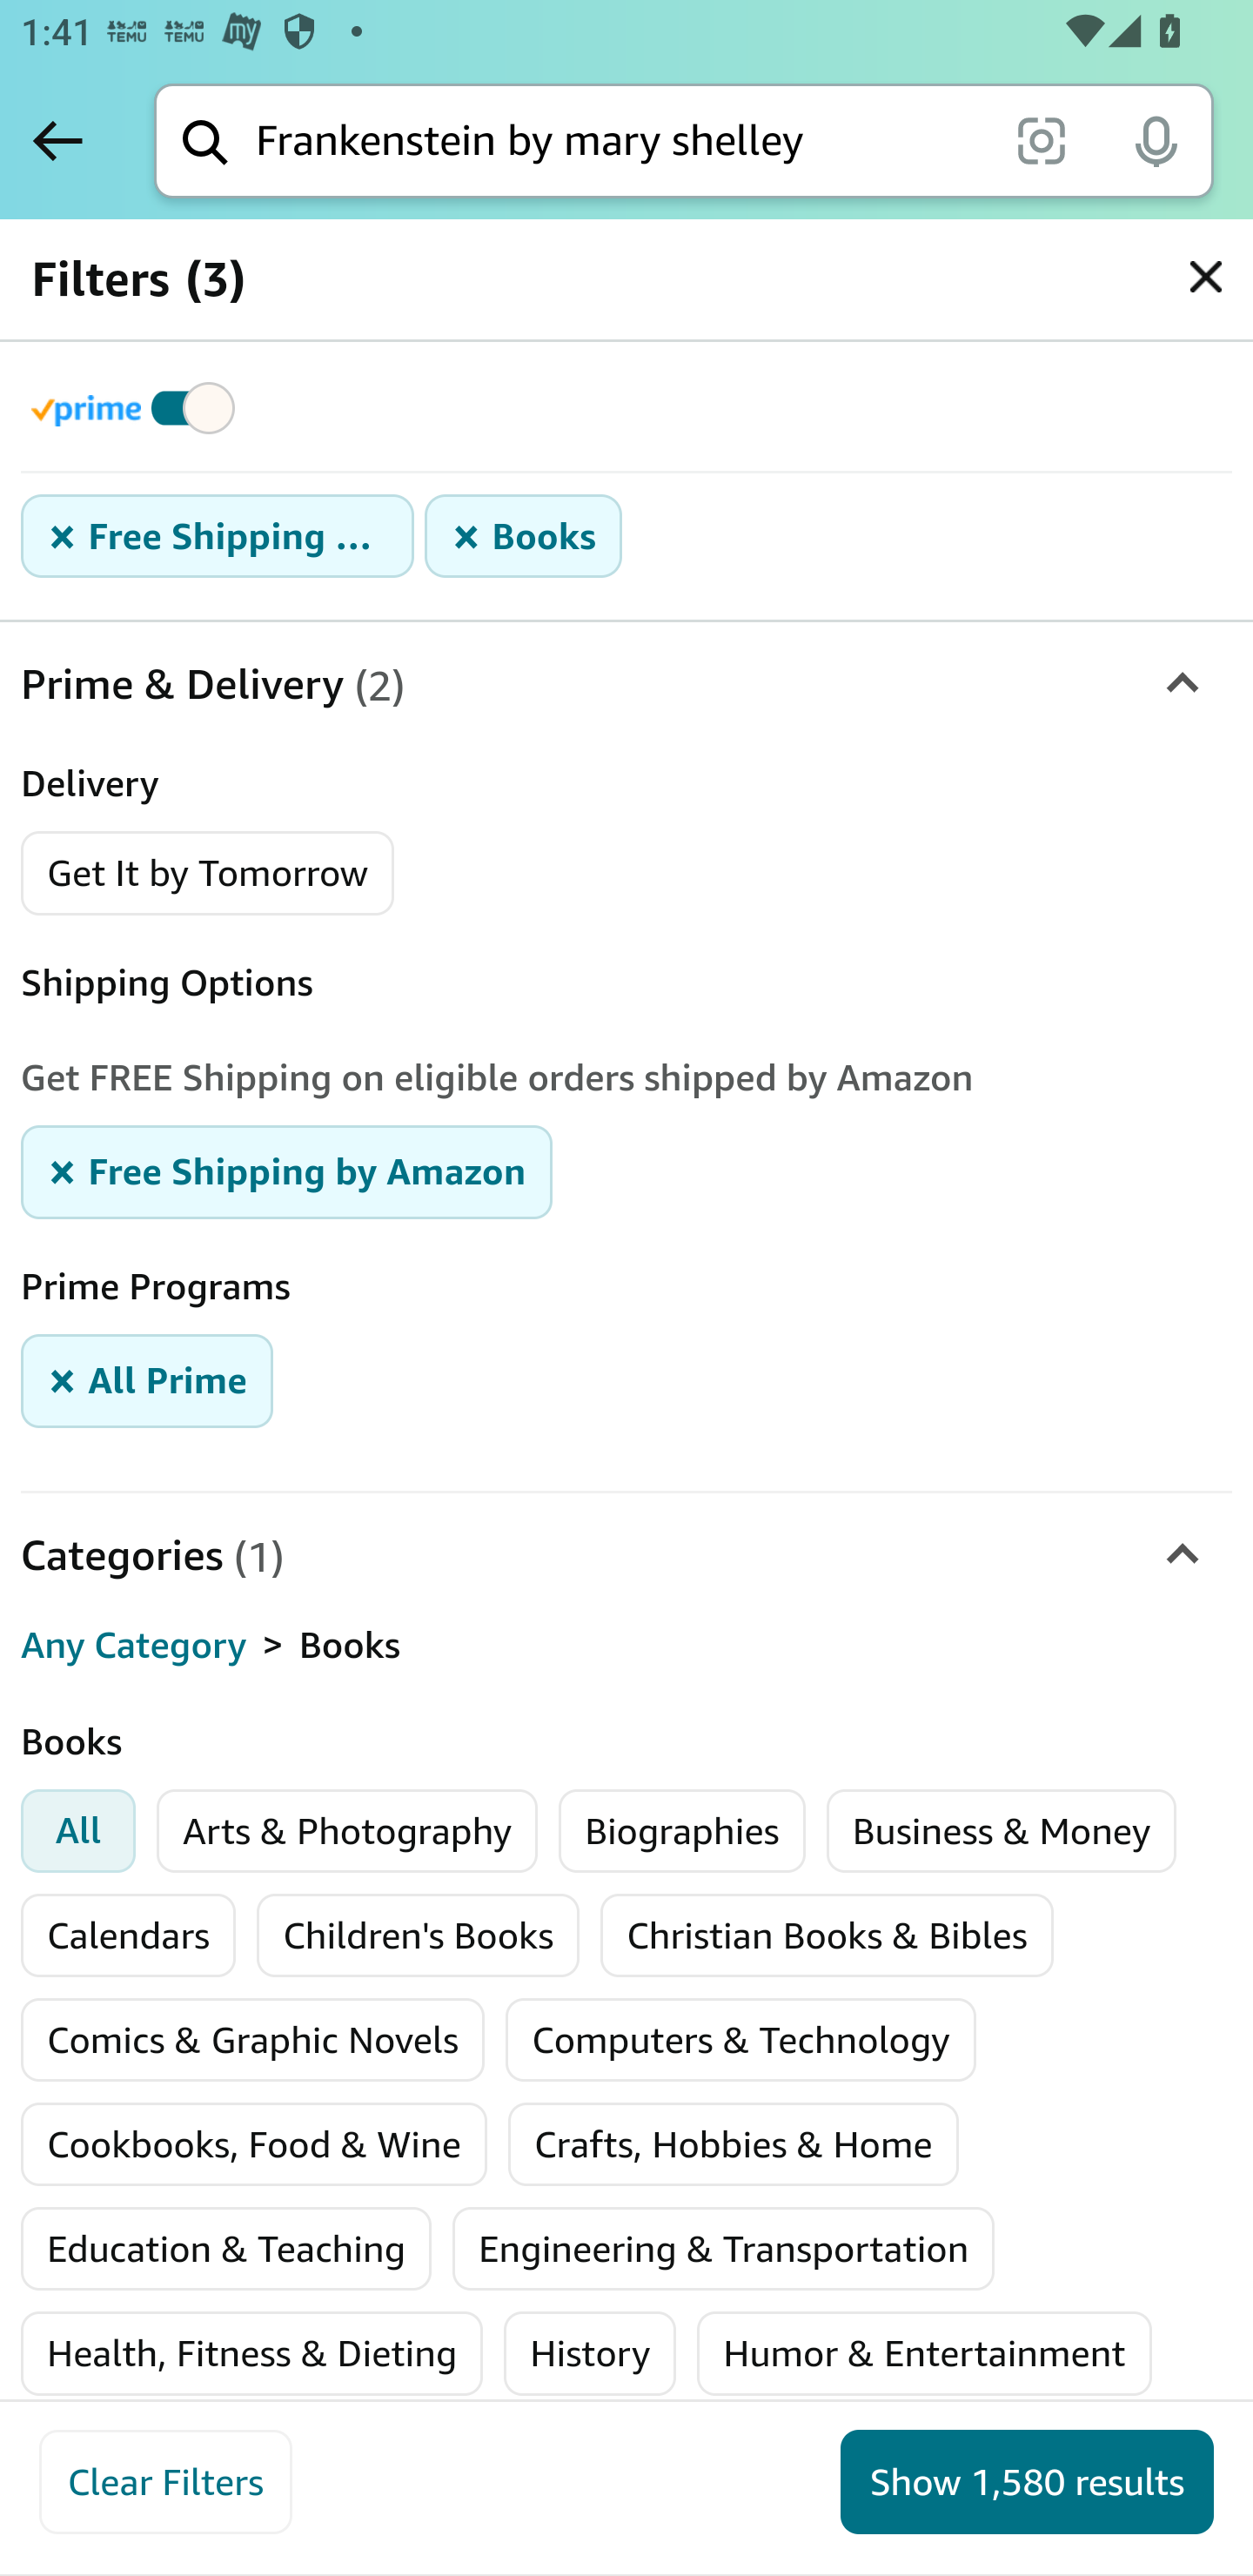 The width and height of the screenshot is (1253, 2576). What do you see at coordinates (827, 1935) in the screenshot?
I see `Christian Books & Bibles` at bounding box center [827, 1935].